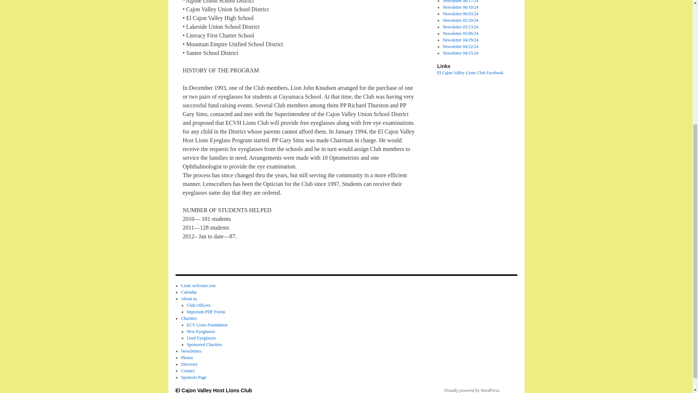  Describe the element at coordinates (206, 311) in the screenshot. I see `Important PDF Forms` at that location.